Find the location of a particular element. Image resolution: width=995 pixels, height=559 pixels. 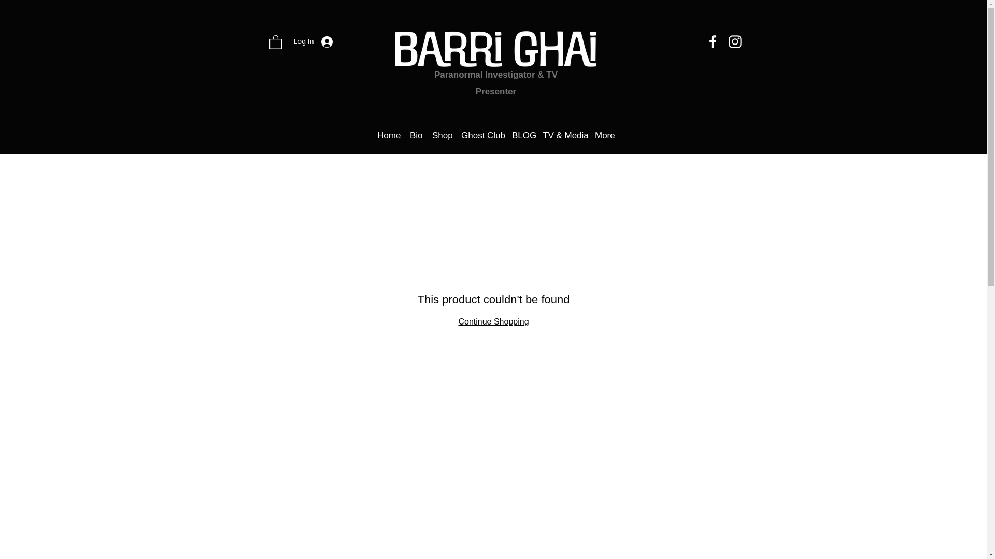

Bio is located at coordinates (416, 136).